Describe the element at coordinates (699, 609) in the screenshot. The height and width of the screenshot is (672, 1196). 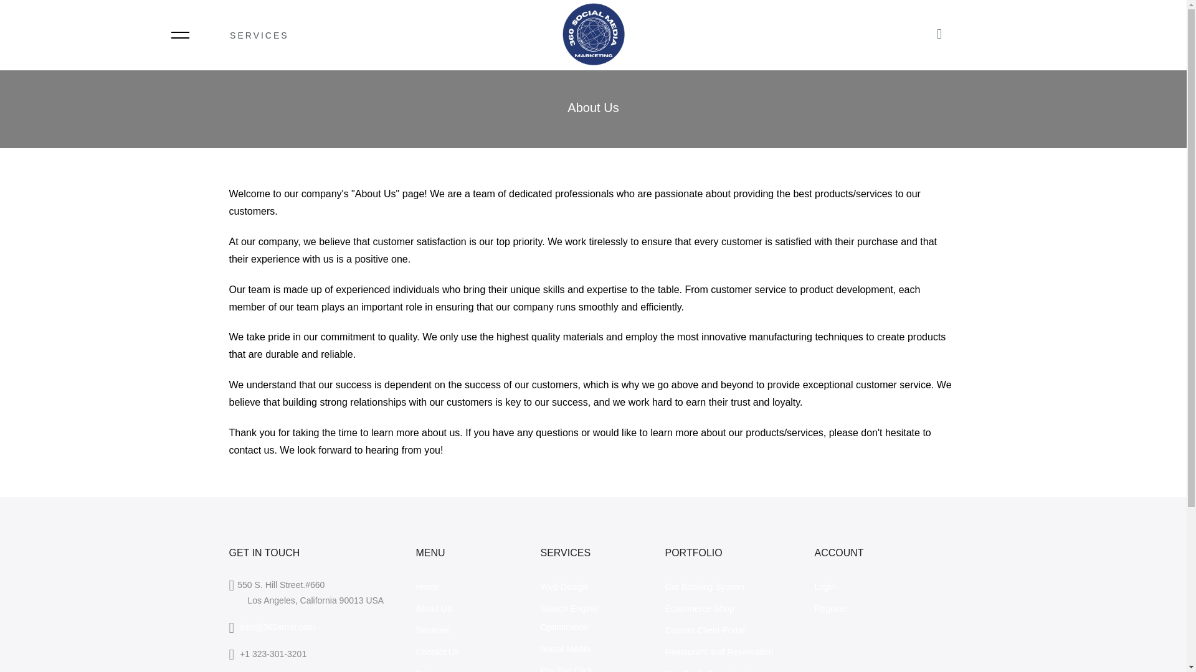
I see `Ecommerce Shop` at that location.